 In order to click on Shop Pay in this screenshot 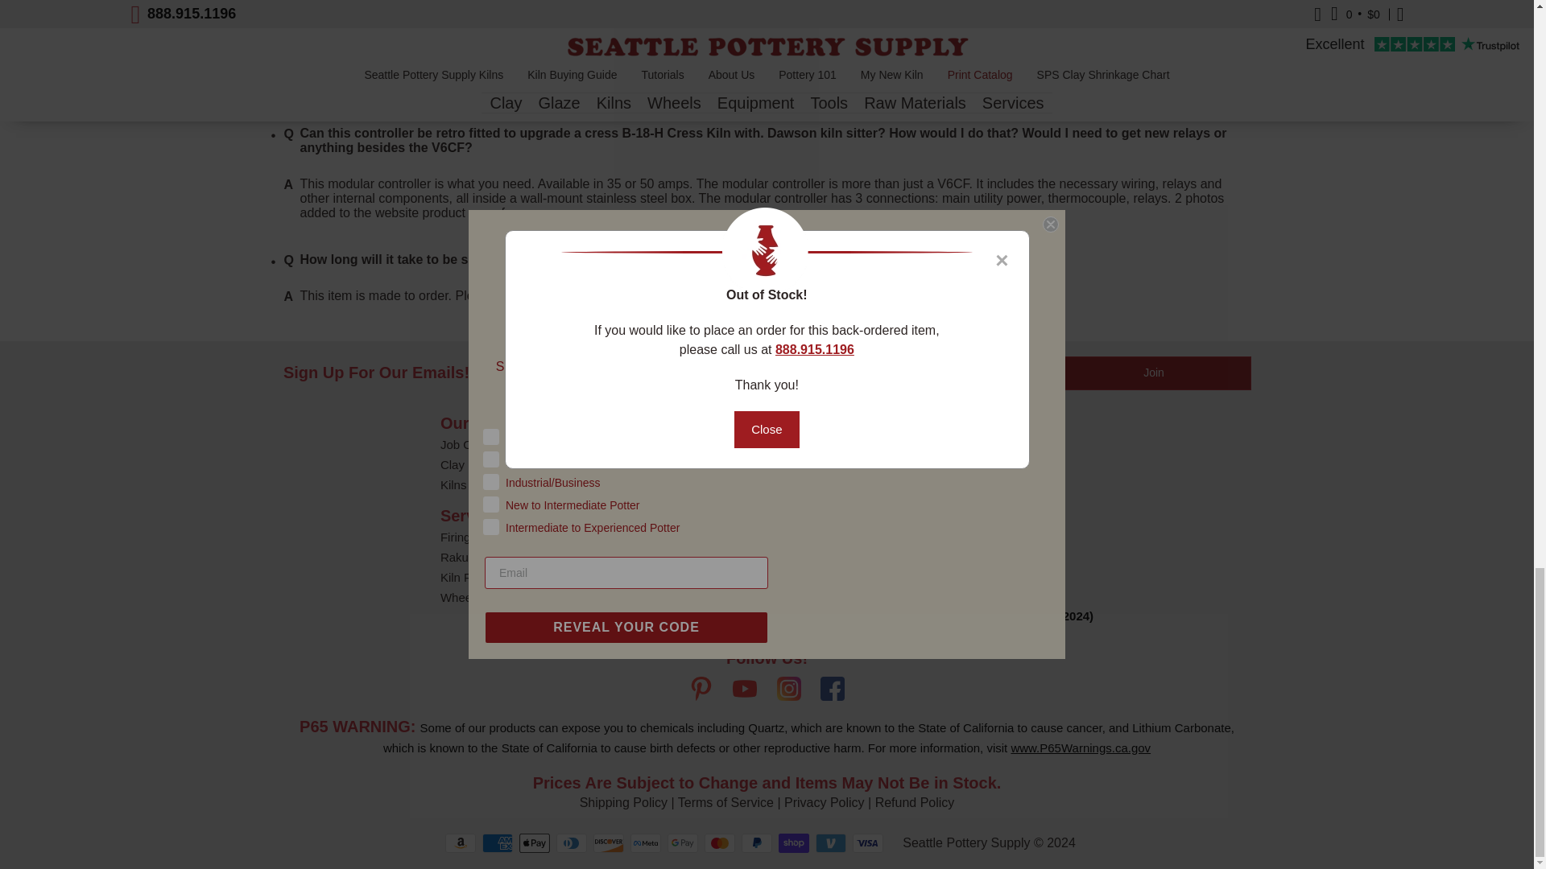, I will do `click(794, 842)`.